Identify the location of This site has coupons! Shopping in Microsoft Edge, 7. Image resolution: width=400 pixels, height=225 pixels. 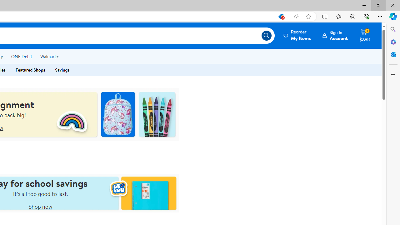
(281, 17).